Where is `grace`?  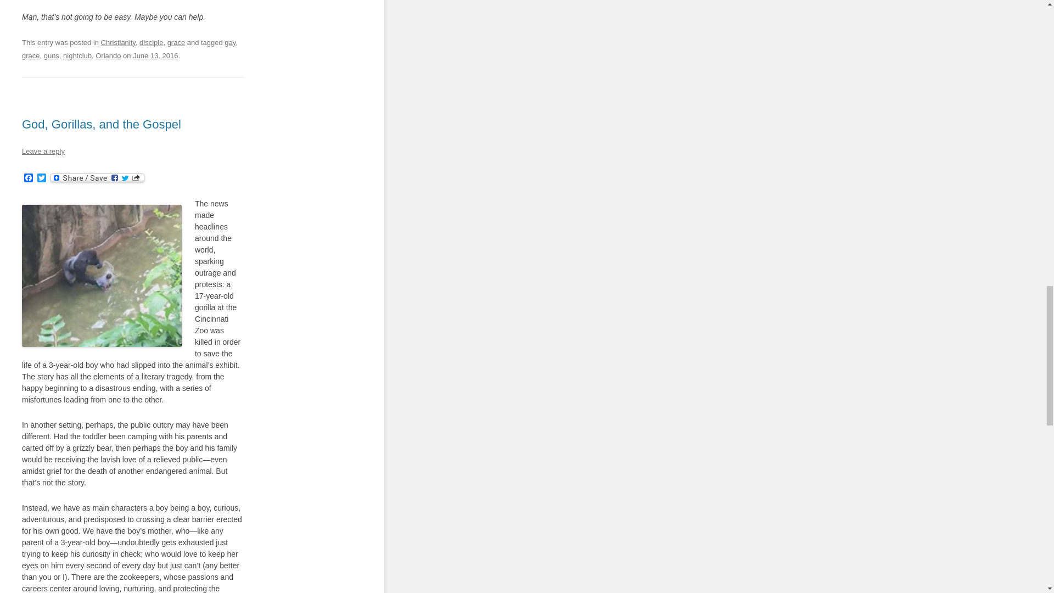 grace is located at coordinates (176, 43).